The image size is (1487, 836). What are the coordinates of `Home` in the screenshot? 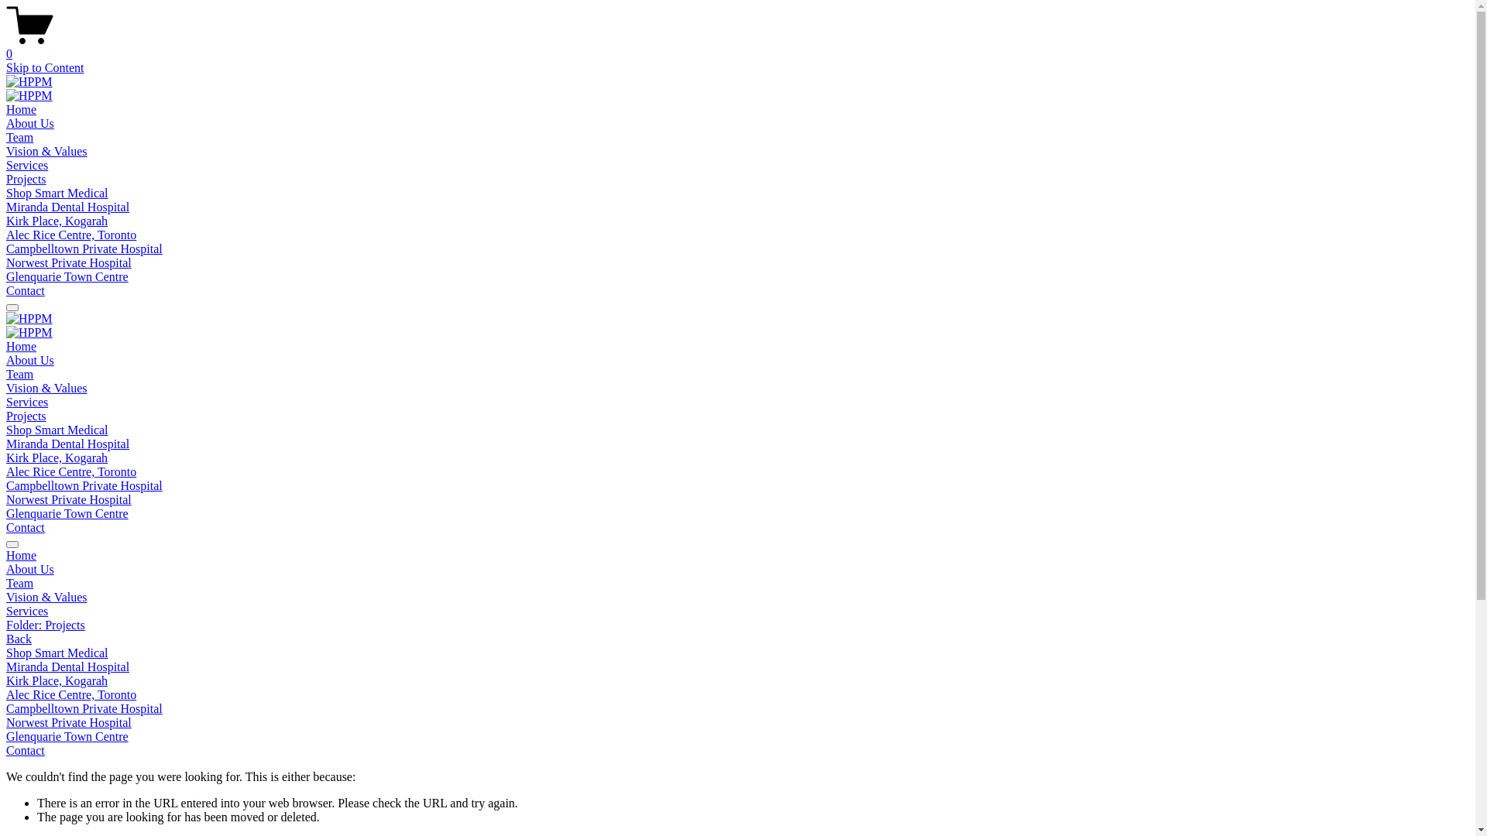 It's located at (22, 110).